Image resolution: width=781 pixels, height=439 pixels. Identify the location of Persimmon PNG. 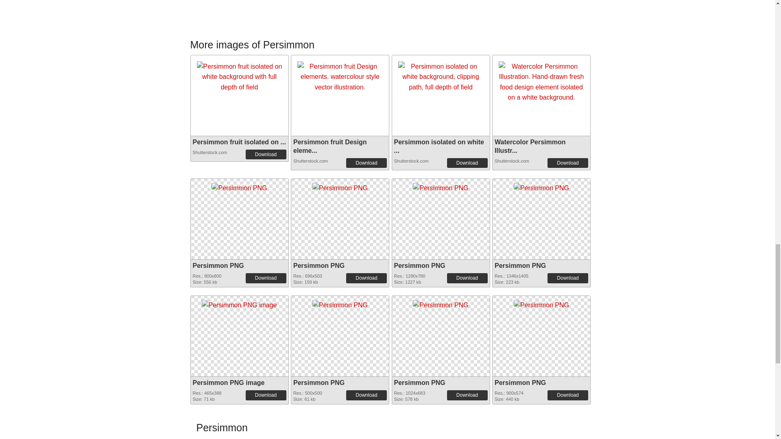
(440, 185).